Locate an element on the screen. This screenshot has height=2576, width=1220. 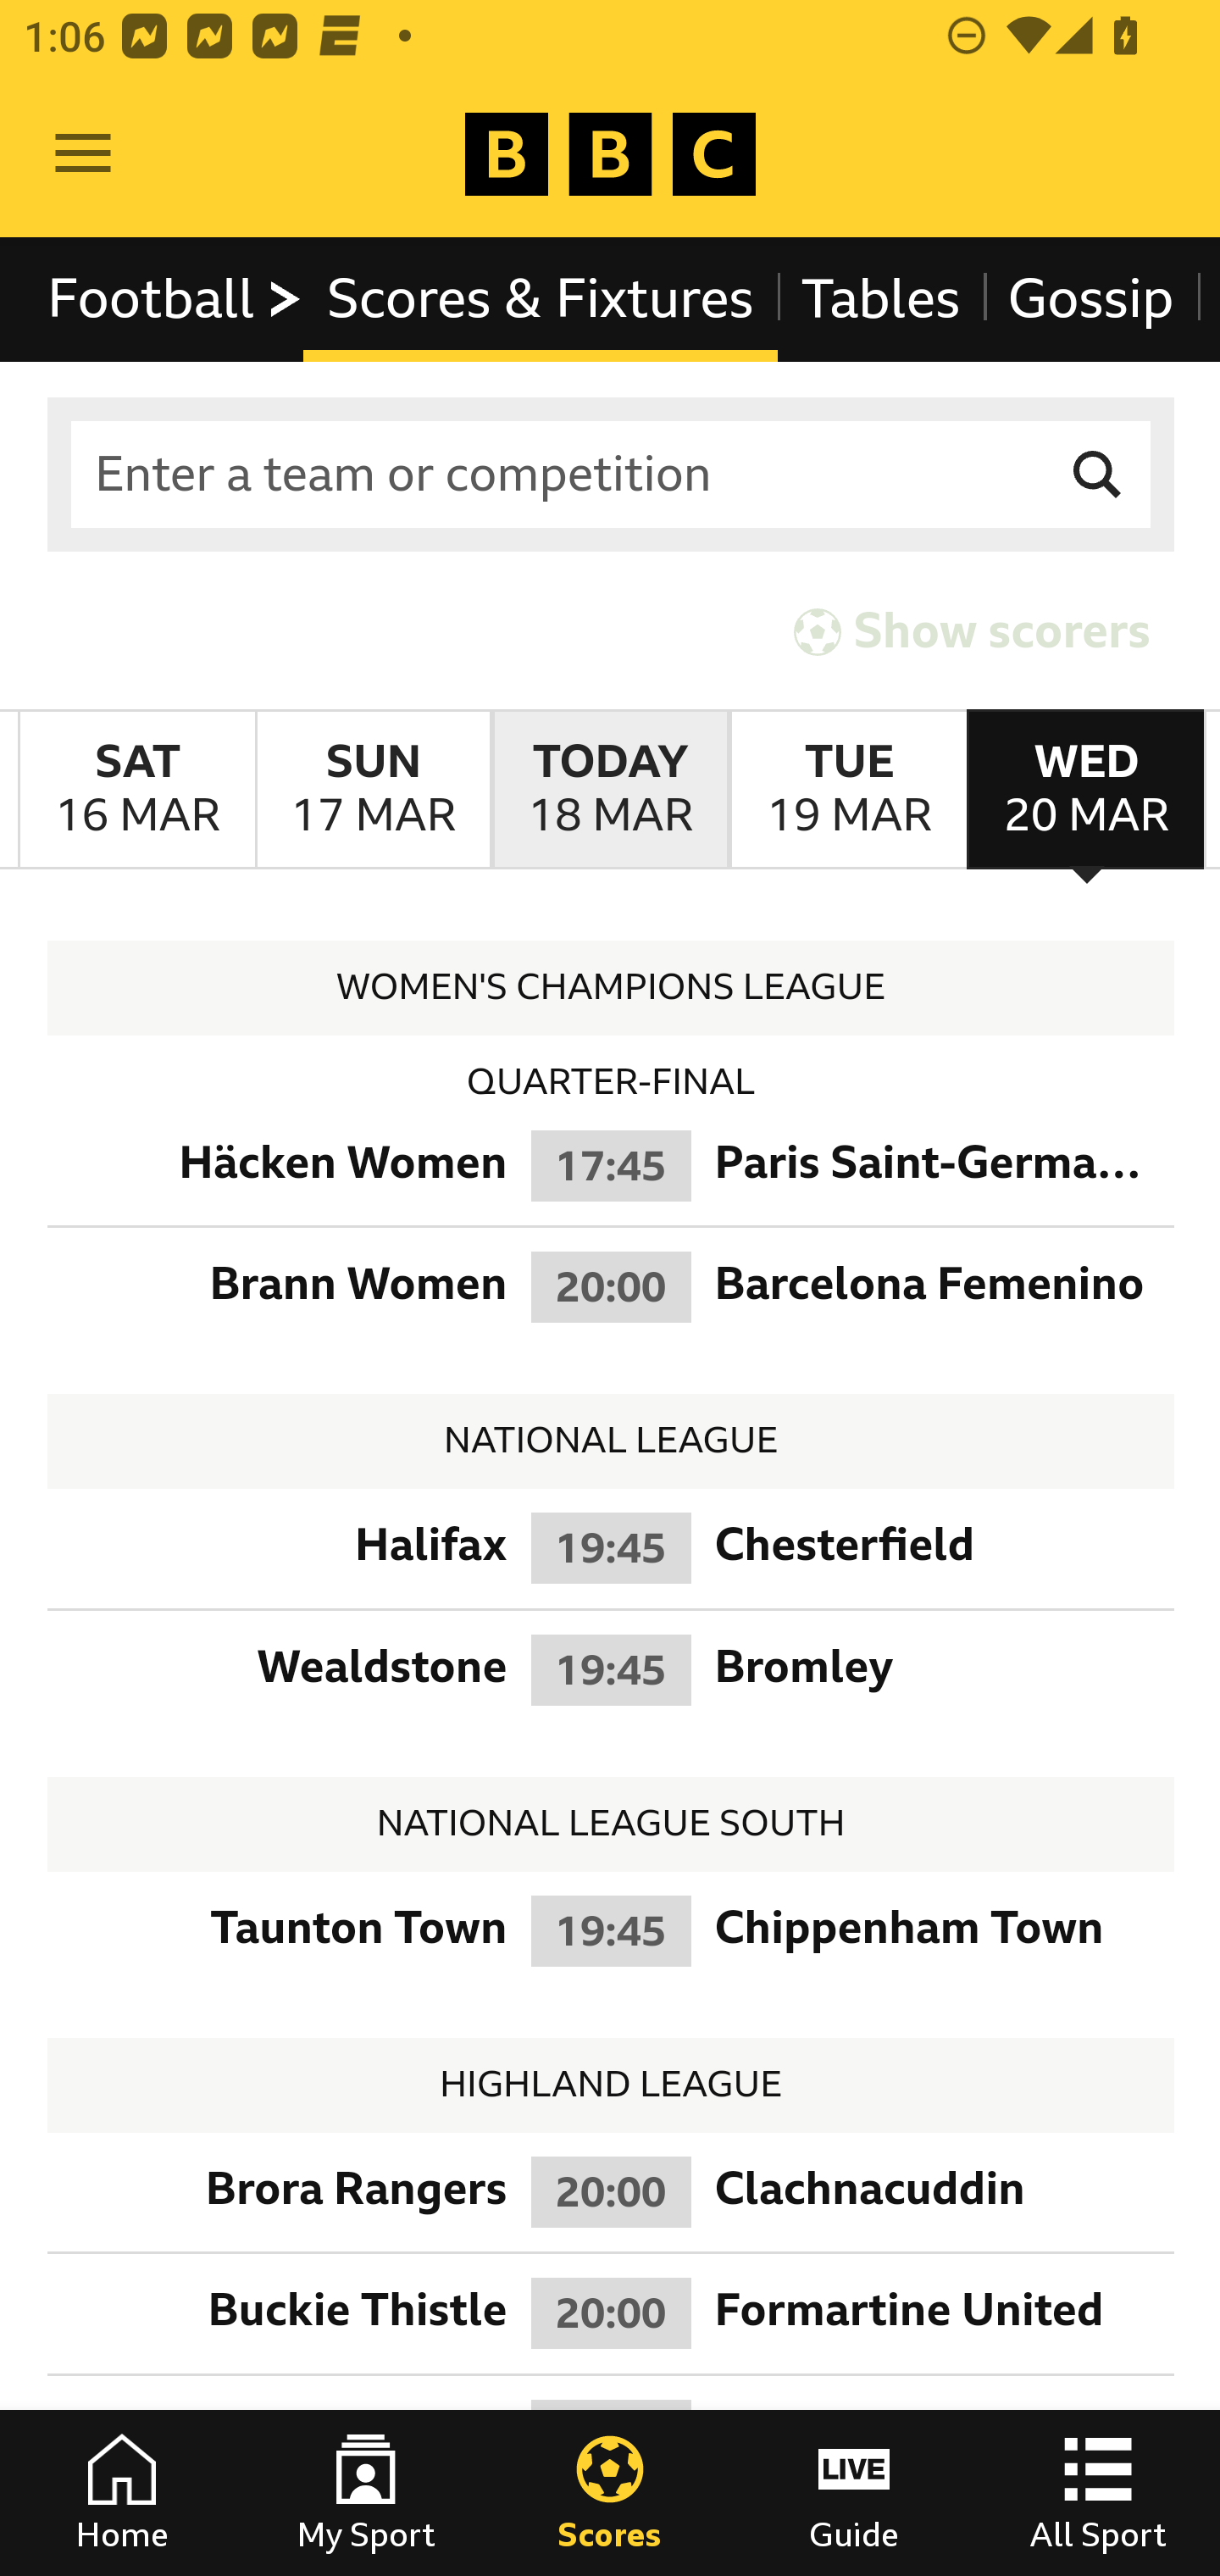
Show scorers is located at coordinates (972, 630).